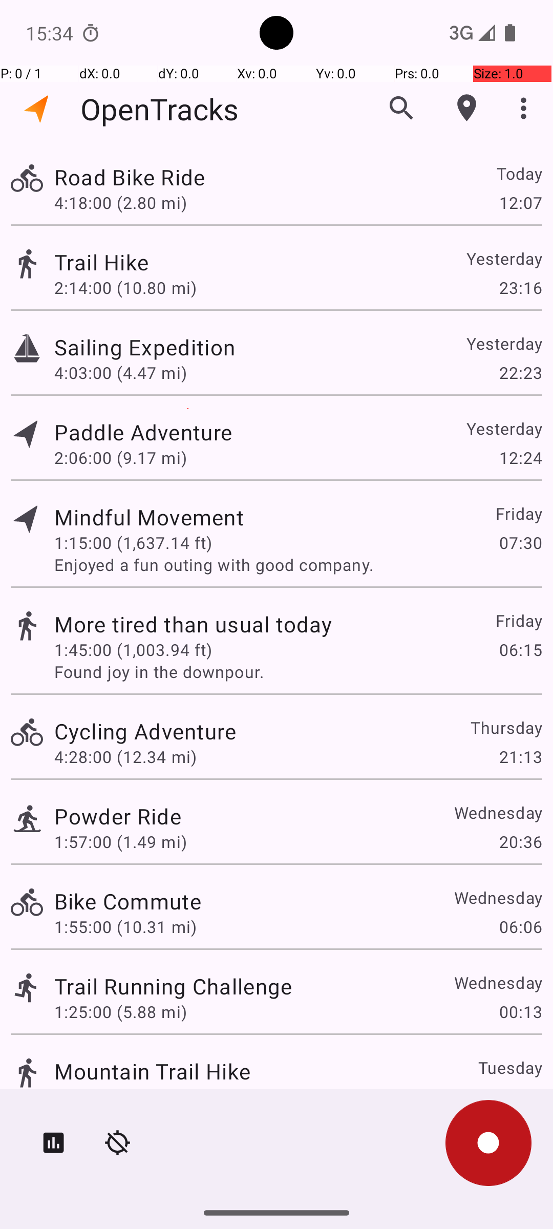  What do you see at coordinates (143, 432) in the screenshot?
I see `Paddle Adventure` at bounding box center [143, 432].